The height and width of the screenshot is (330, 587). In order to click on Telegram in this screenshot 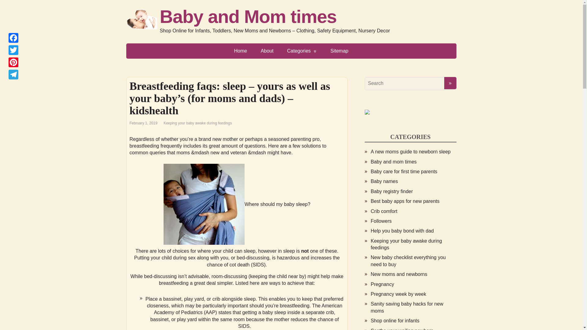, I will do `click(13, 74)`.